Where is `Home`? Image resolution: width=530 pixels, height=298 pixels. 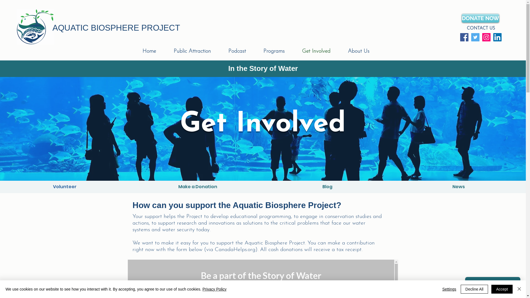
Home is located at coordinates (155, 51).